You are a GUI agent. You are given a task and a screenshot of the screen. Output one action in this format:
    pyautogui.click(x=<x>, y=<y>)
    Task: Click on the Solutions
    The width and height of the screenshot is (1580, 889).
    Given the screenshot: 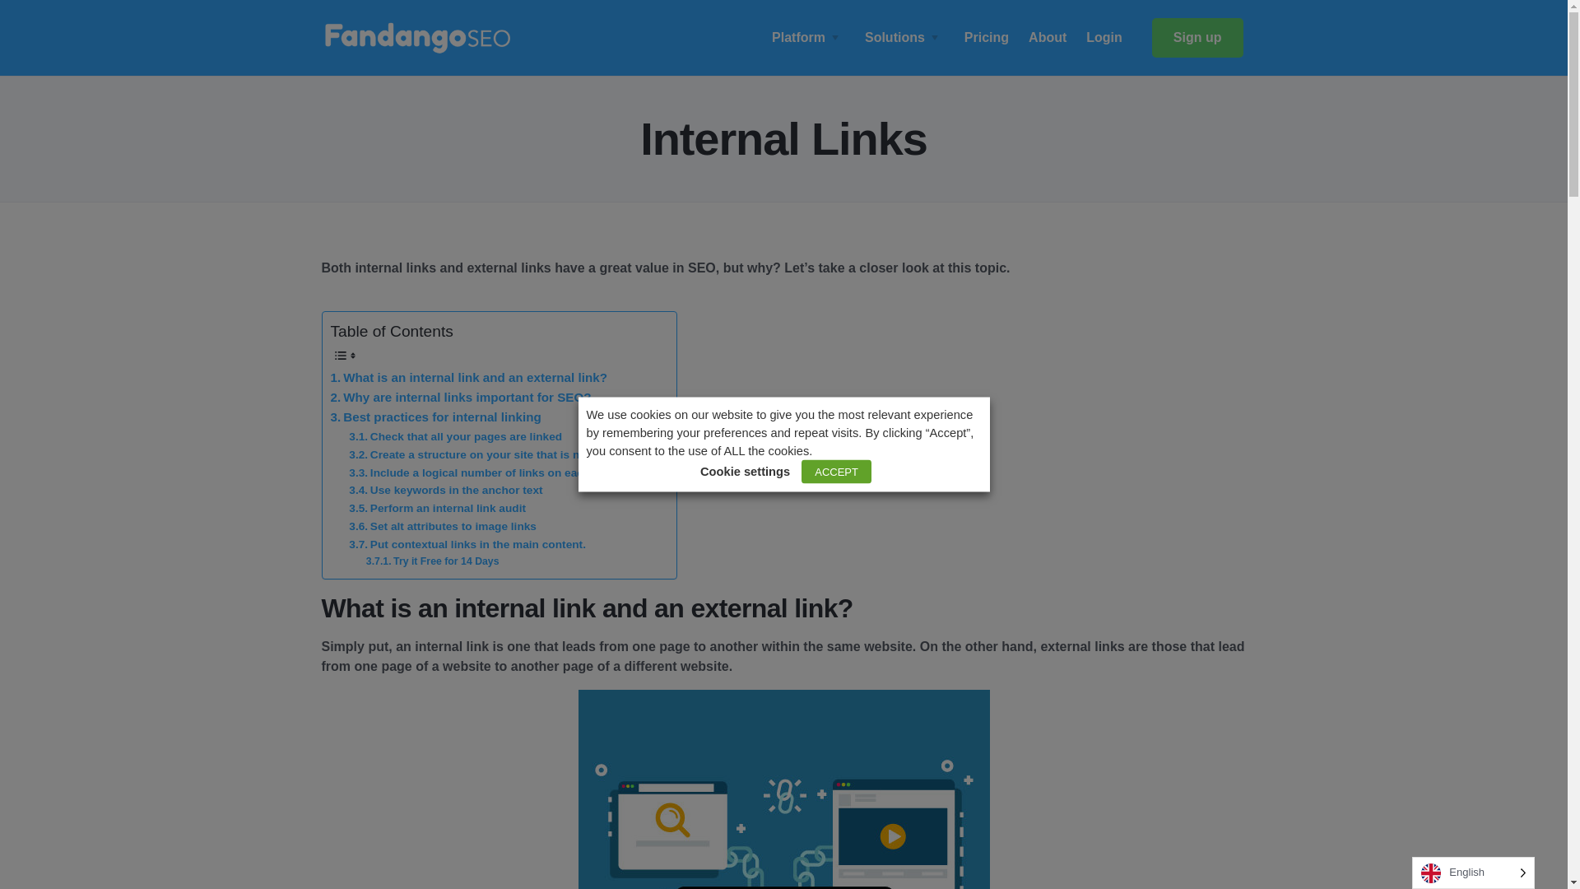 What is the action you would take?
    pyautogui.click(x=904, y=37)
    